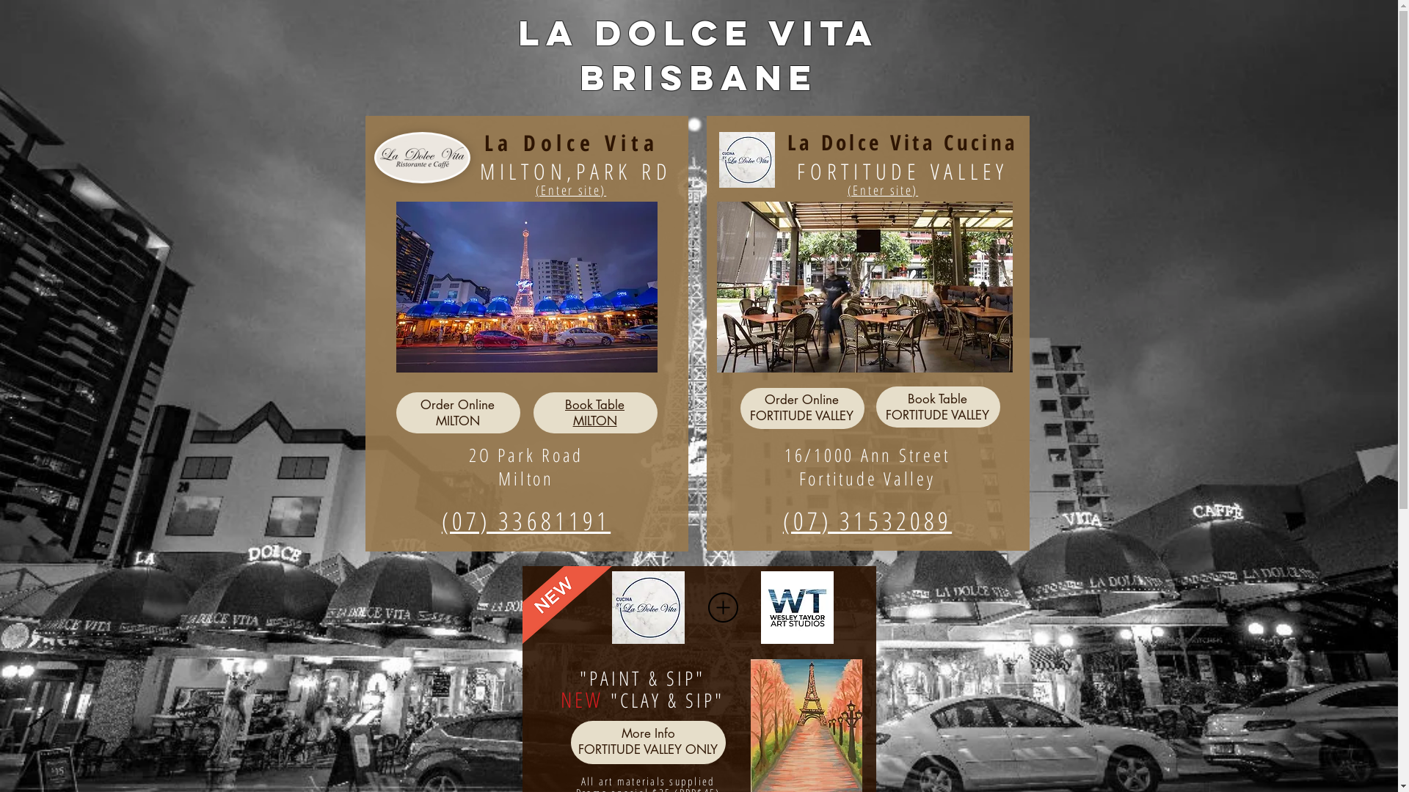 This screenshot has height=792, width=1409. I want to click on "CLAY & SIP", so click(664, 701).